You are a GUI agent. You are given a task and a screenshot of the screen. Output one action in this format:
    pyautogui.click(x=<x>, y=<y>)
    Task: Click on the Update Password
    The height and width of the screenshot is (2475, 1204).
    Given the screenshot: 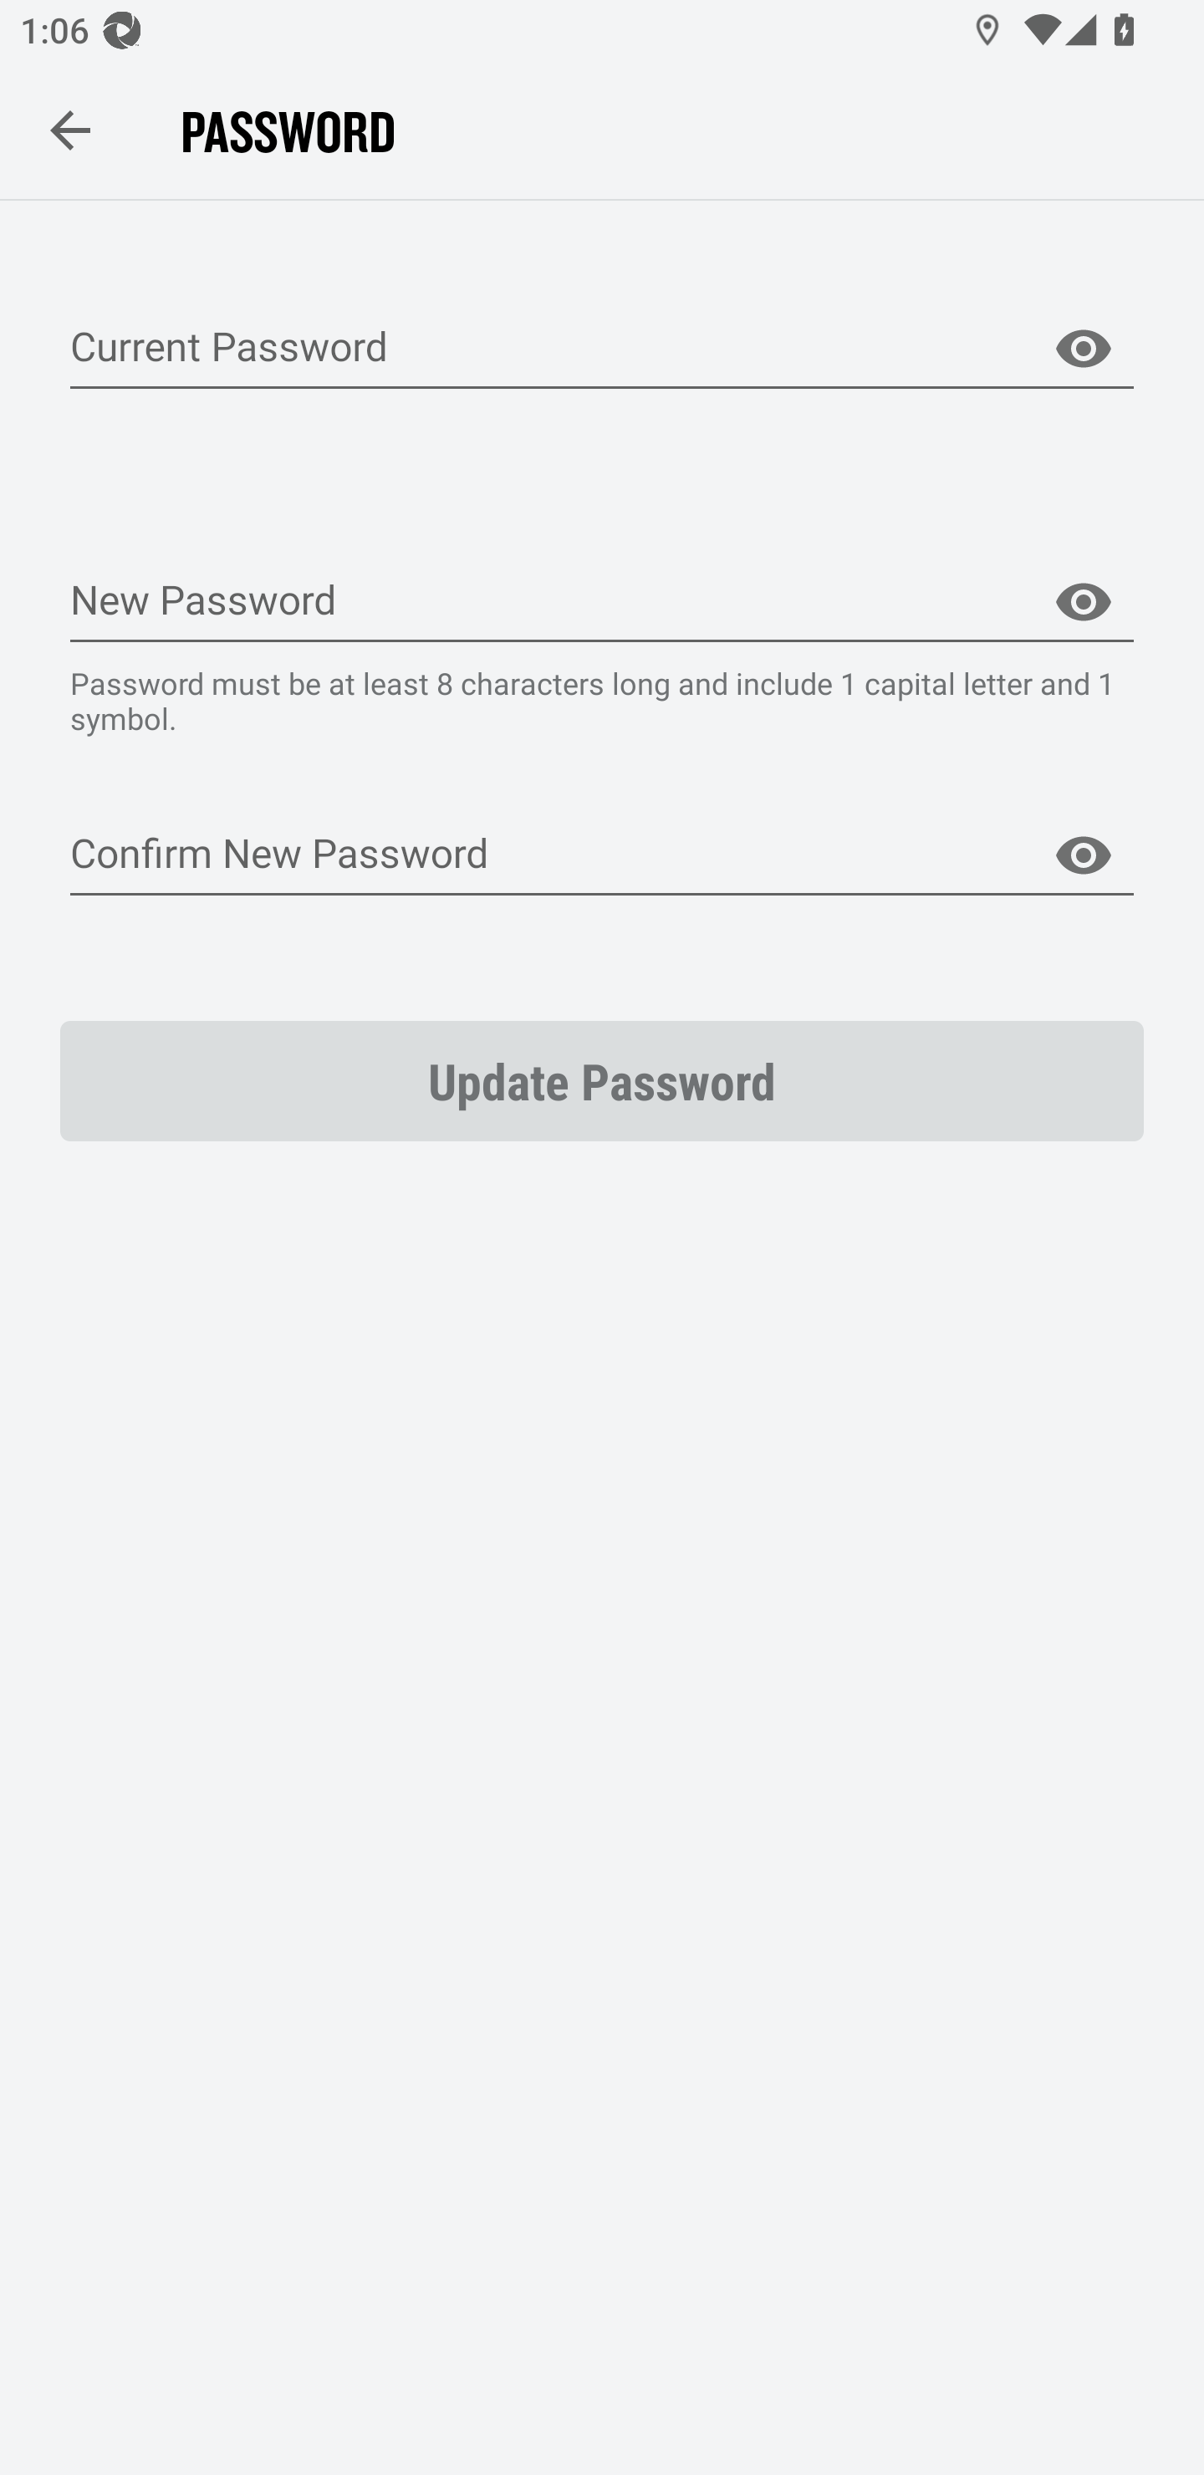 What is the action you would take?
    pyautogui.click(x=602, y=1080)
    